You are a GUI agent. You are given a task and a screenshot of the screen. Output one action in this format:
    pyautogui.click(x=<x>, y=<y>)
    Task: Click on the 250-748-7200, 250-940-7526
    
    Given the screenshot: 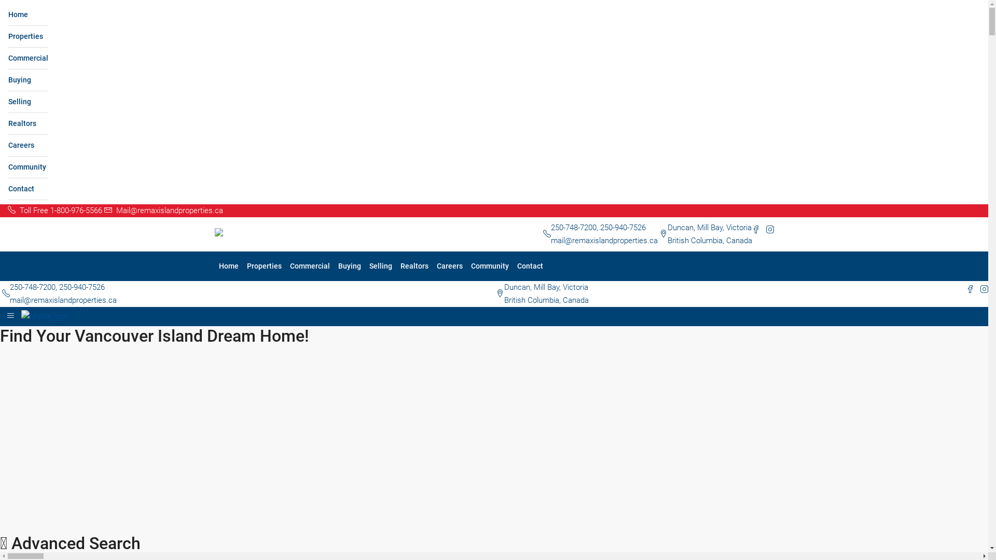 What is the action you would take?
    pyautogui.click(x=57, y=287)
    